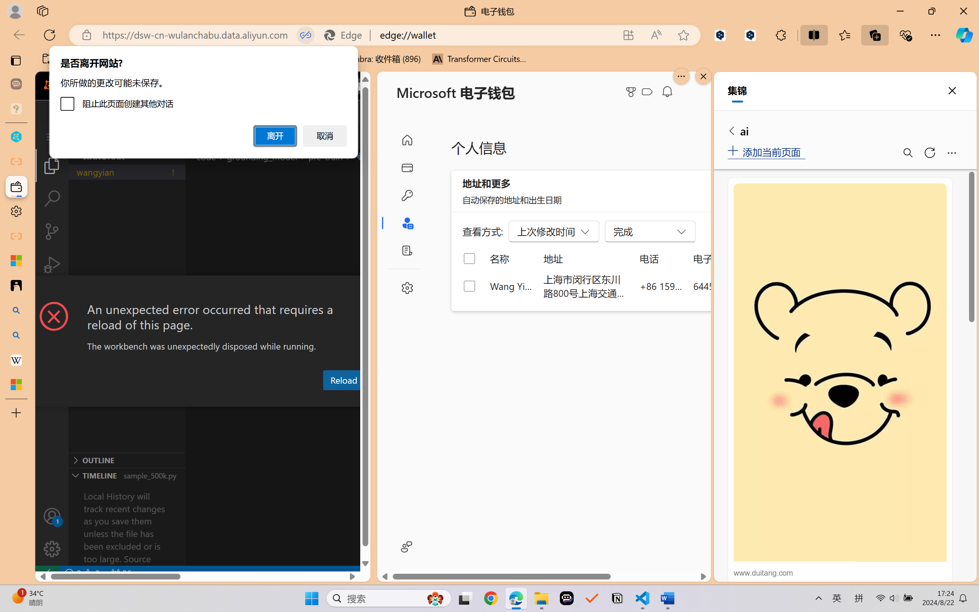  What do you see at coordinates (52, 516) in the screenshot?
I see `Accounts - Sign in requested` at bounding box center [52, 516].